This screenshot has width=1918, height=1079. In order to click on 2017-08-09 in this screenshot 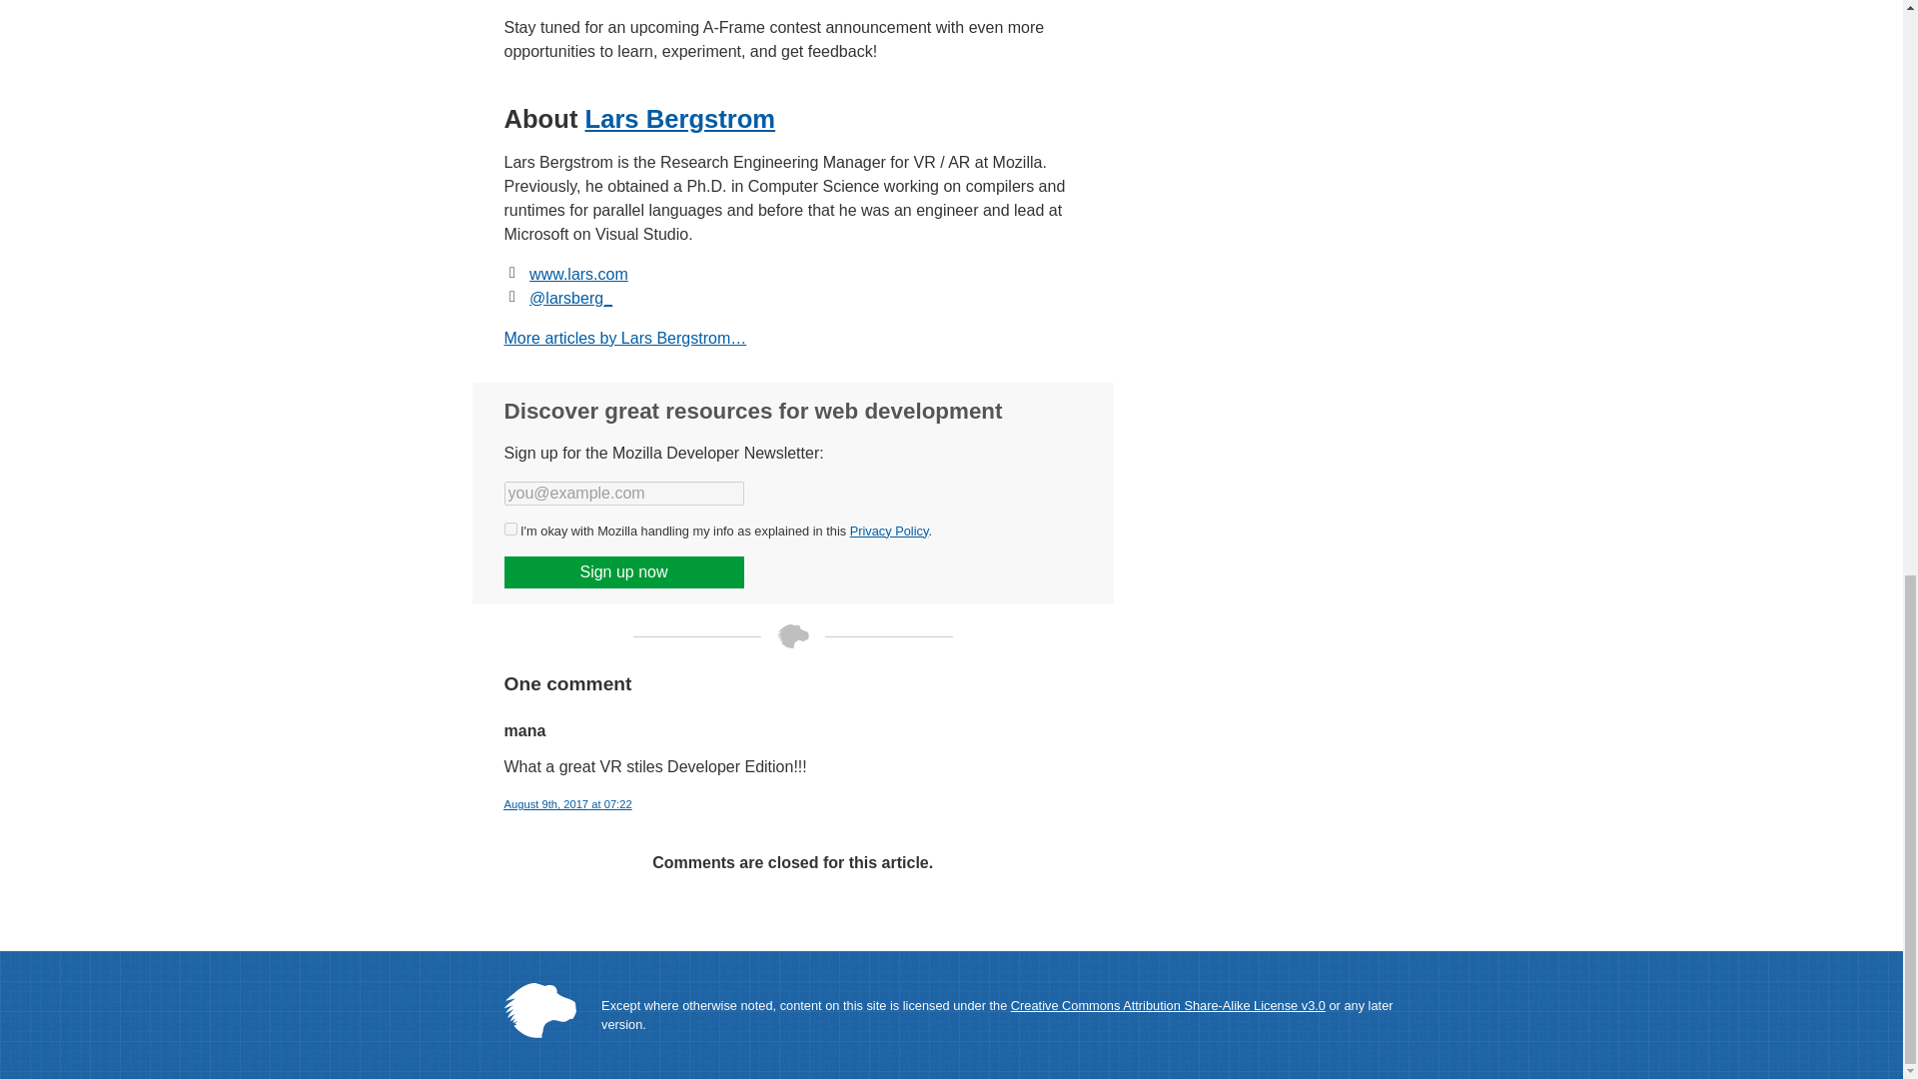, I will do `click(545, 804)`.